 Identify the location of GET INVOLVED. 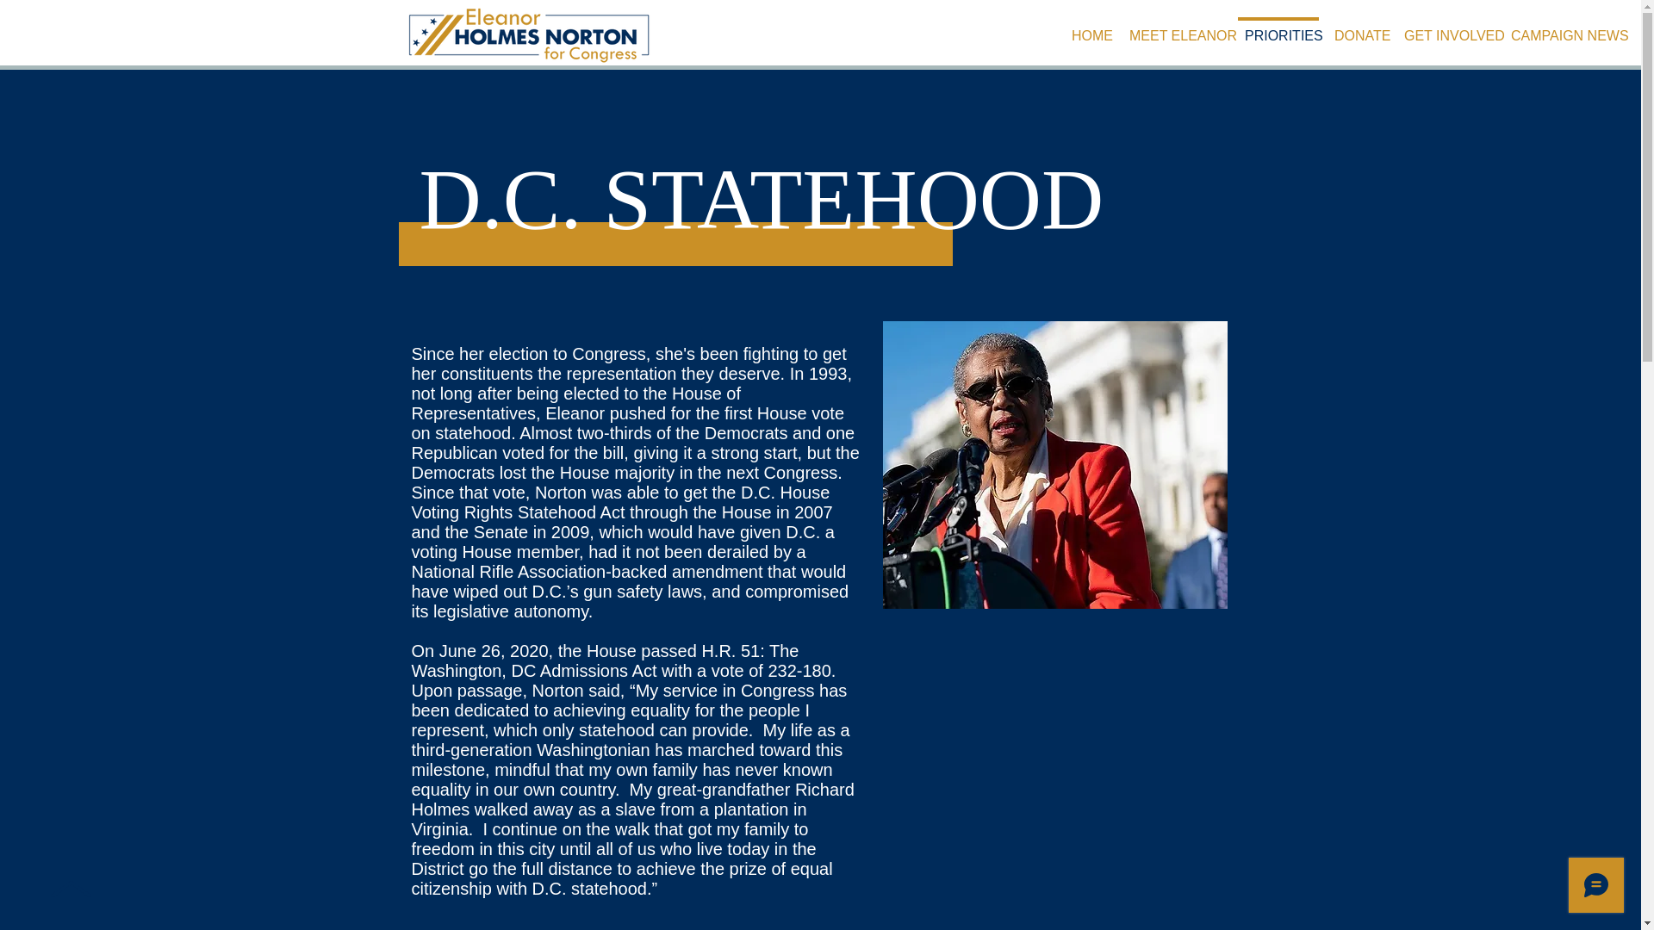
(1446, 28).